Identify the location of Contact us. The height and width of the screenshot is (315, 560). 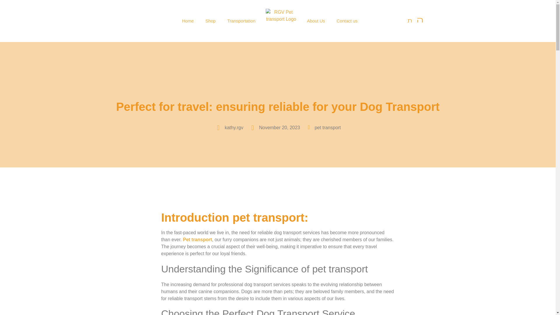
(347, 21).